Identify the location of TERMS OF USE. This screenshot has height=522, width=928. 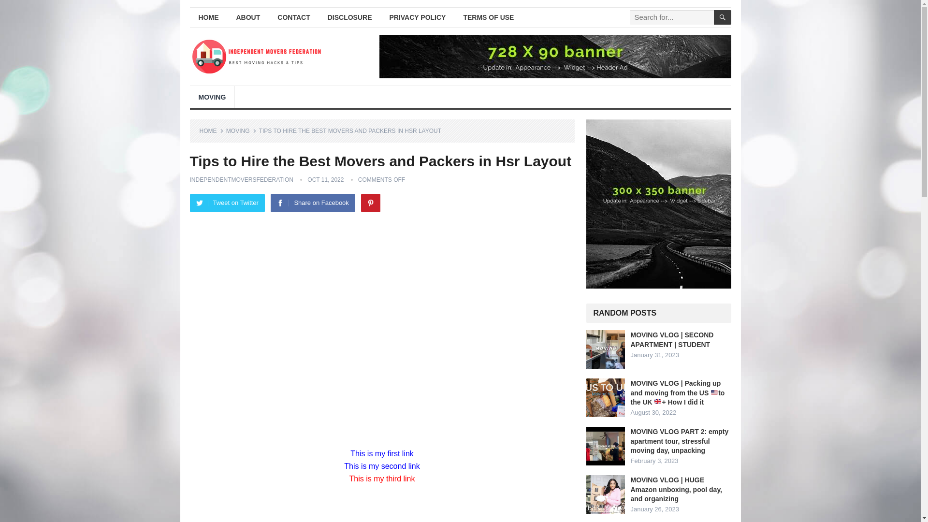
(488, 17).